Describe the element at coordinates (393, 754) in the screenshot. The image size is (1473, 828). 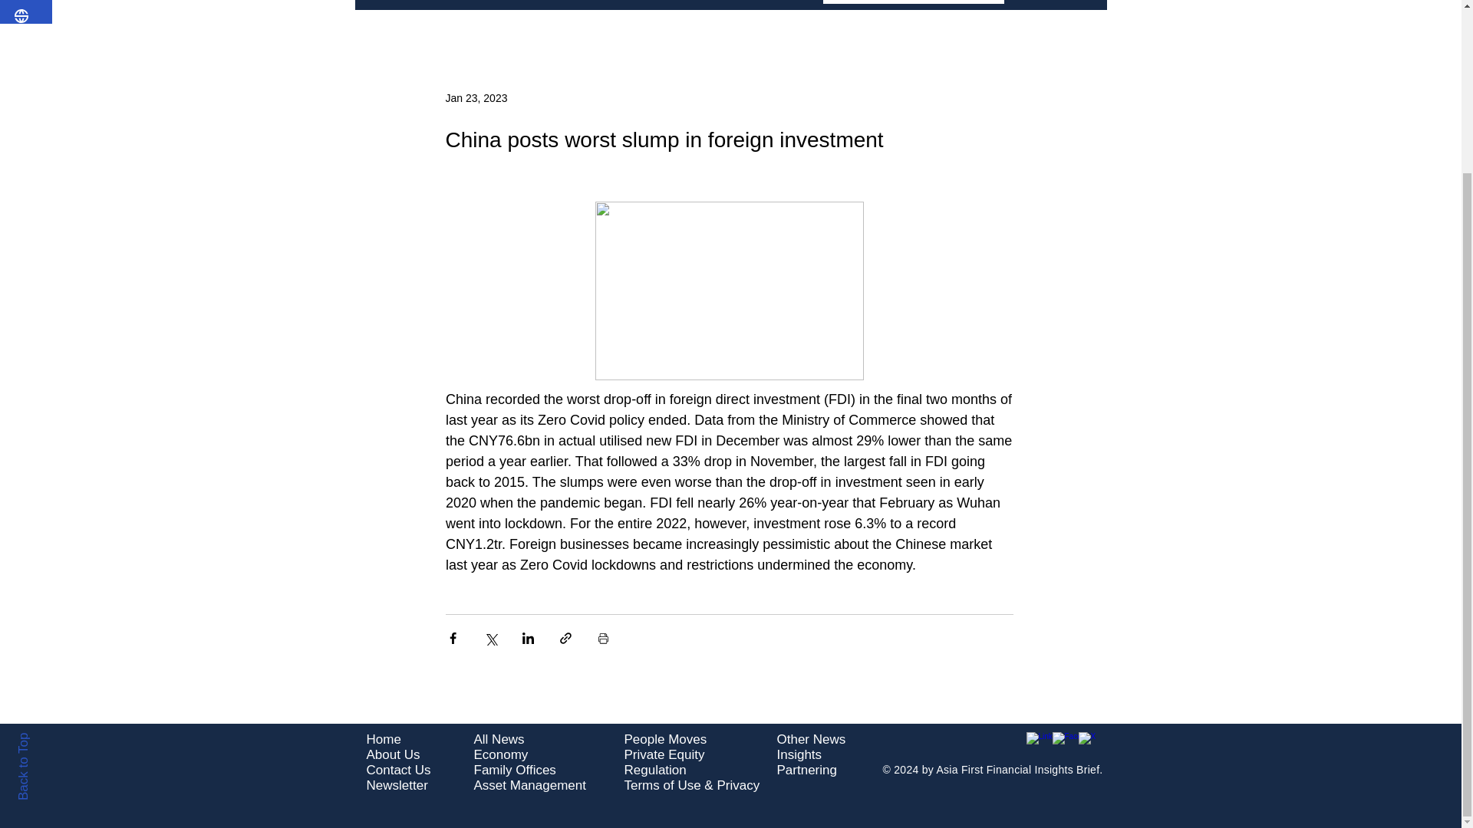
I see `About Us` at that location.